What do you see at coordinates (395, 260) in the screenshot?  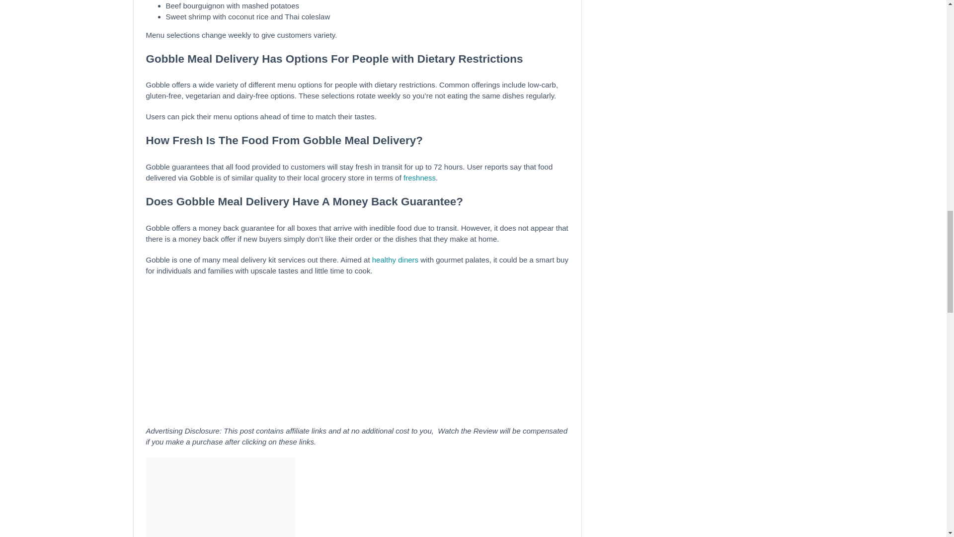 I see `healthy diners` at bounding box center [395, 260].